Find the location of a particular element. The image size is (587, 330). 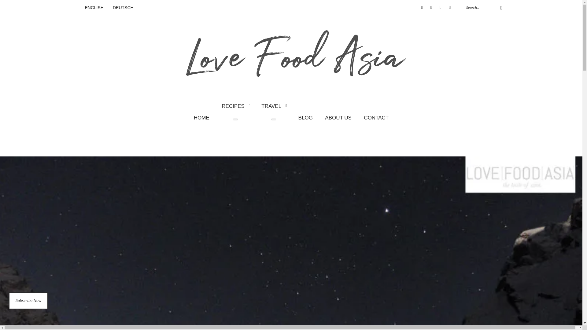

RECIPES is located at coordinates (235, 106).